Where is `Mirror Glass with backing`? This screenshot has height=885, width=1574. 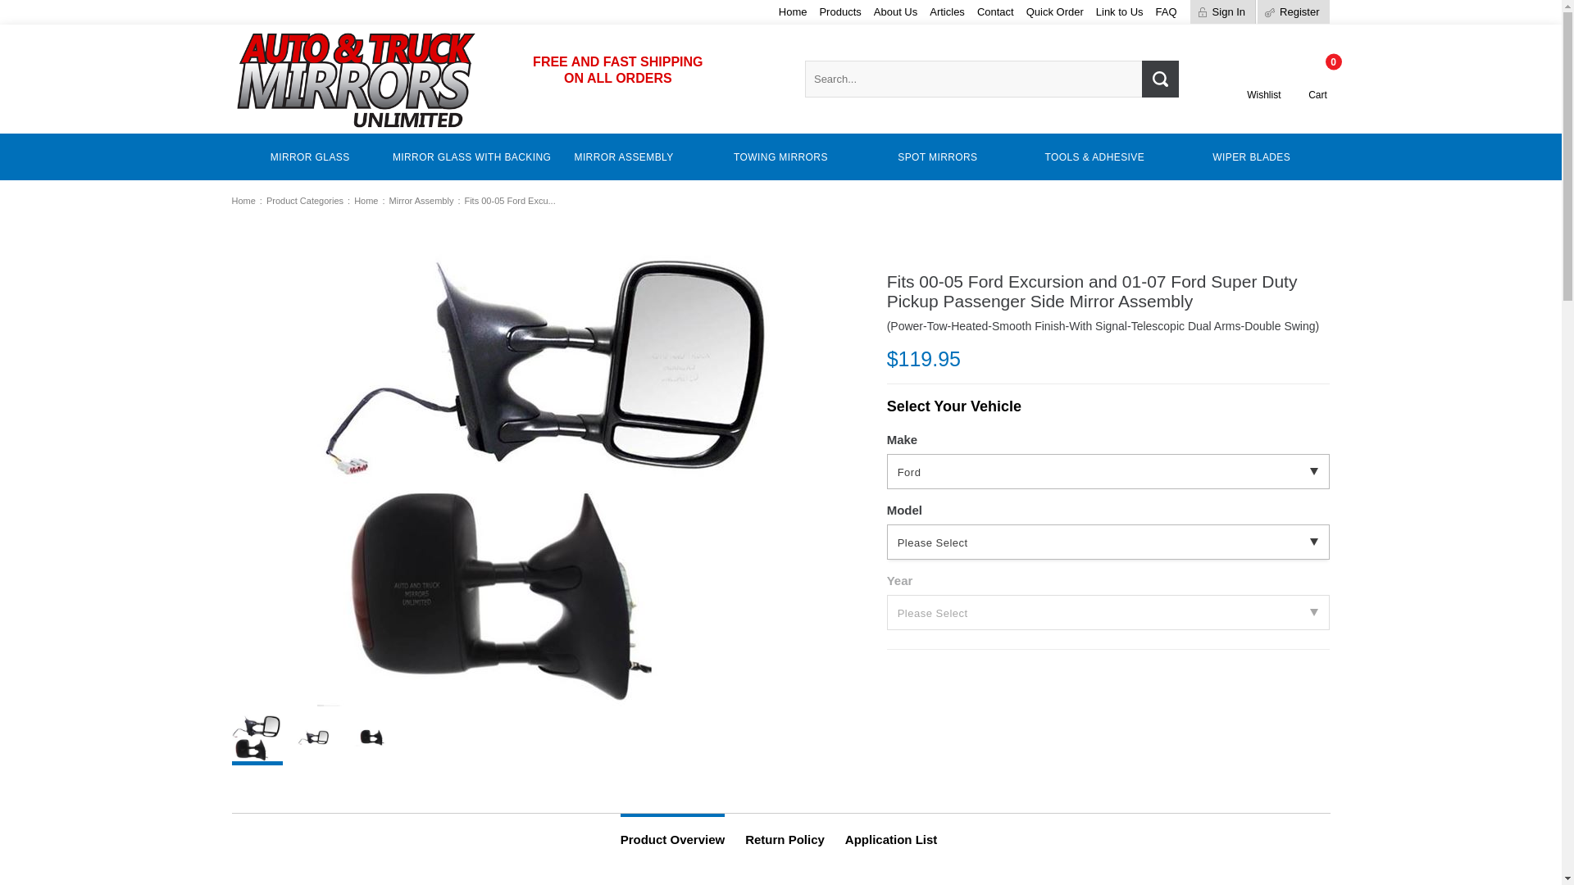
Mirror Glass with backing is located at coordinates (466, 157).